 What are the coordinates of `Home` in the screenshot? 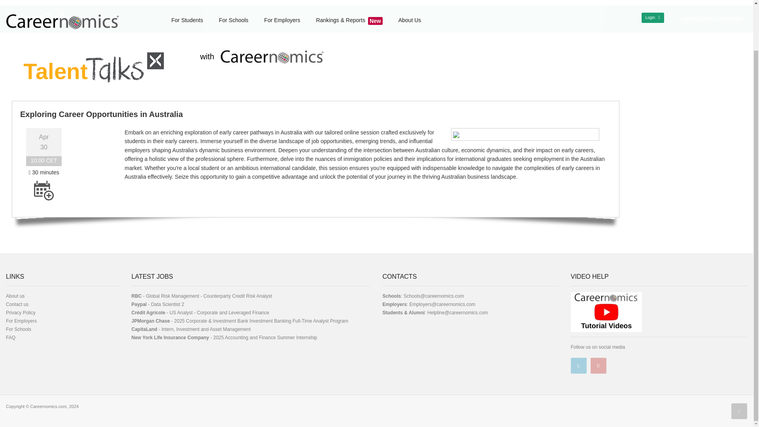 It's located at (689, 19).